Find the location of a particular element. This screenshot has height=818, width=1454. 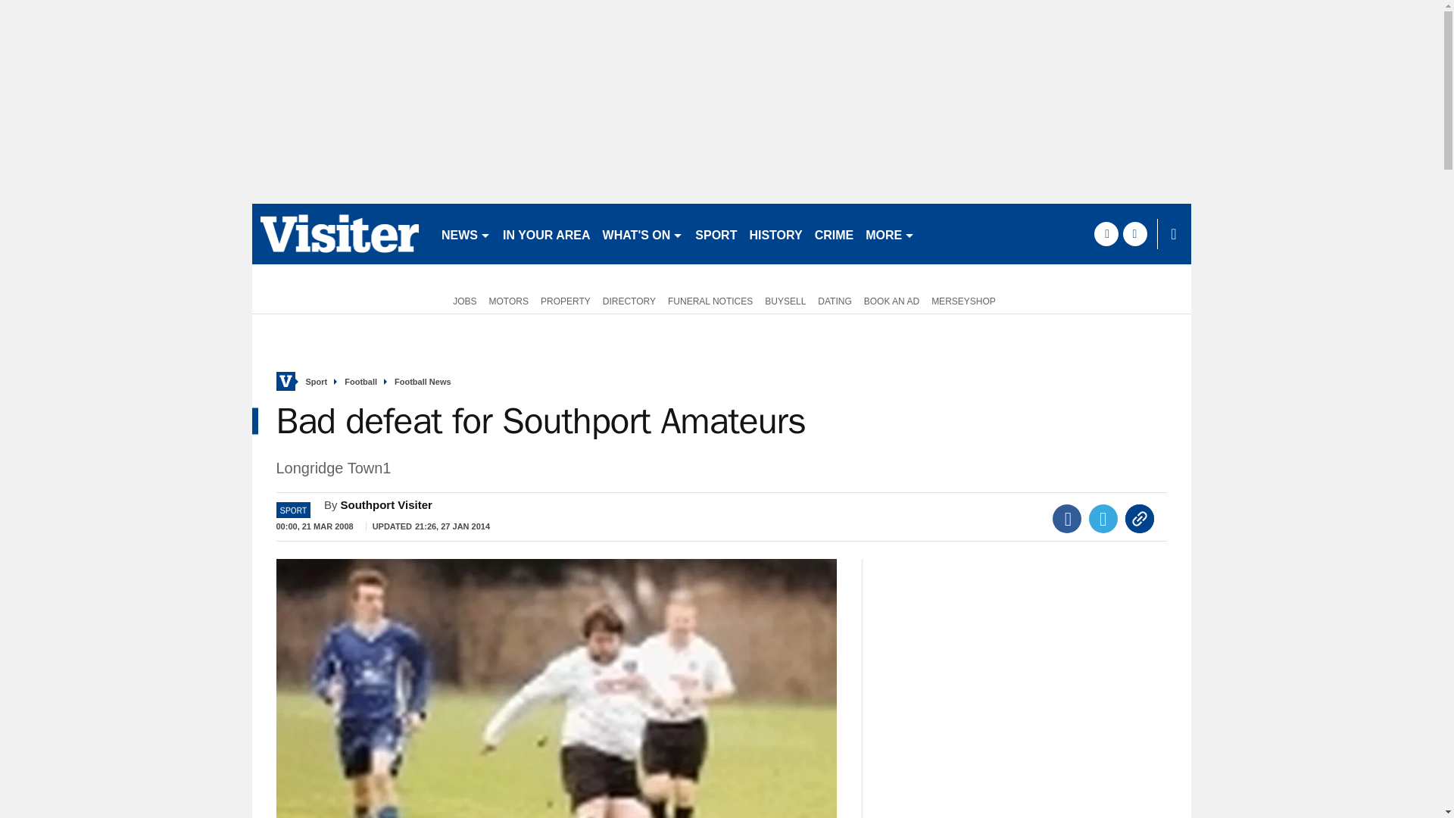

Twitter is located at coordinates (1103, 519).